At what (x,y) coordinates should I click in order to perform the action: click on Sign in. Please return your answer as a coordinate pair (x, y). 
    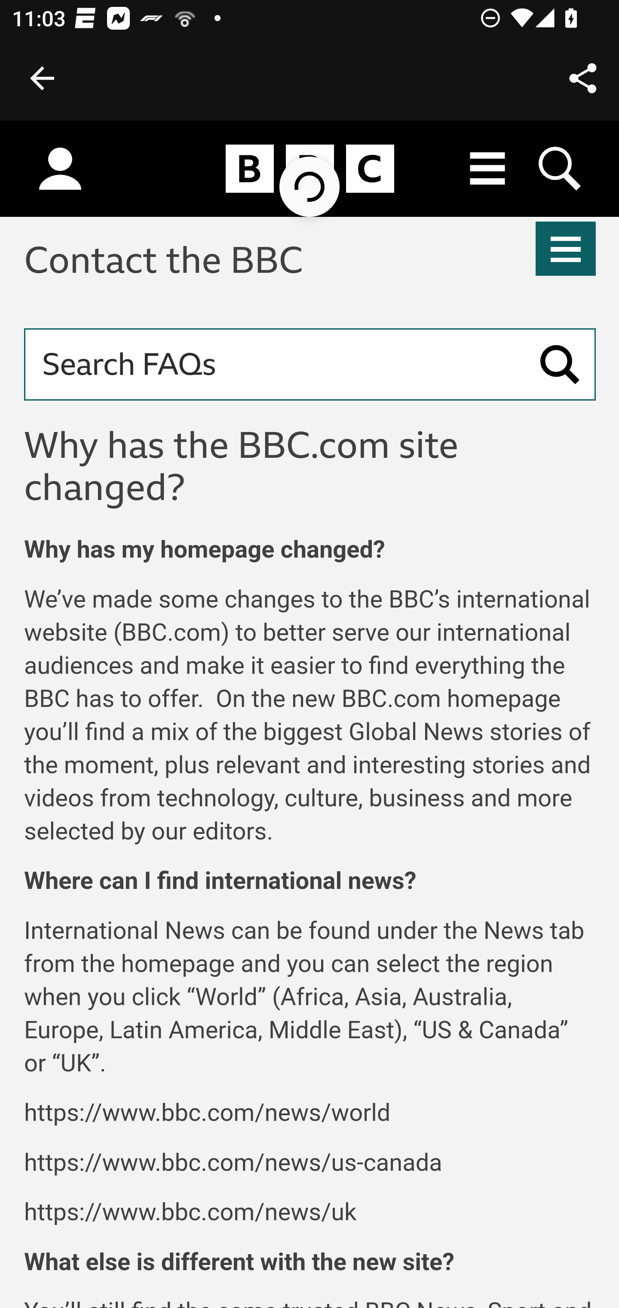
    Looking at the image, I should click on (60, 169).